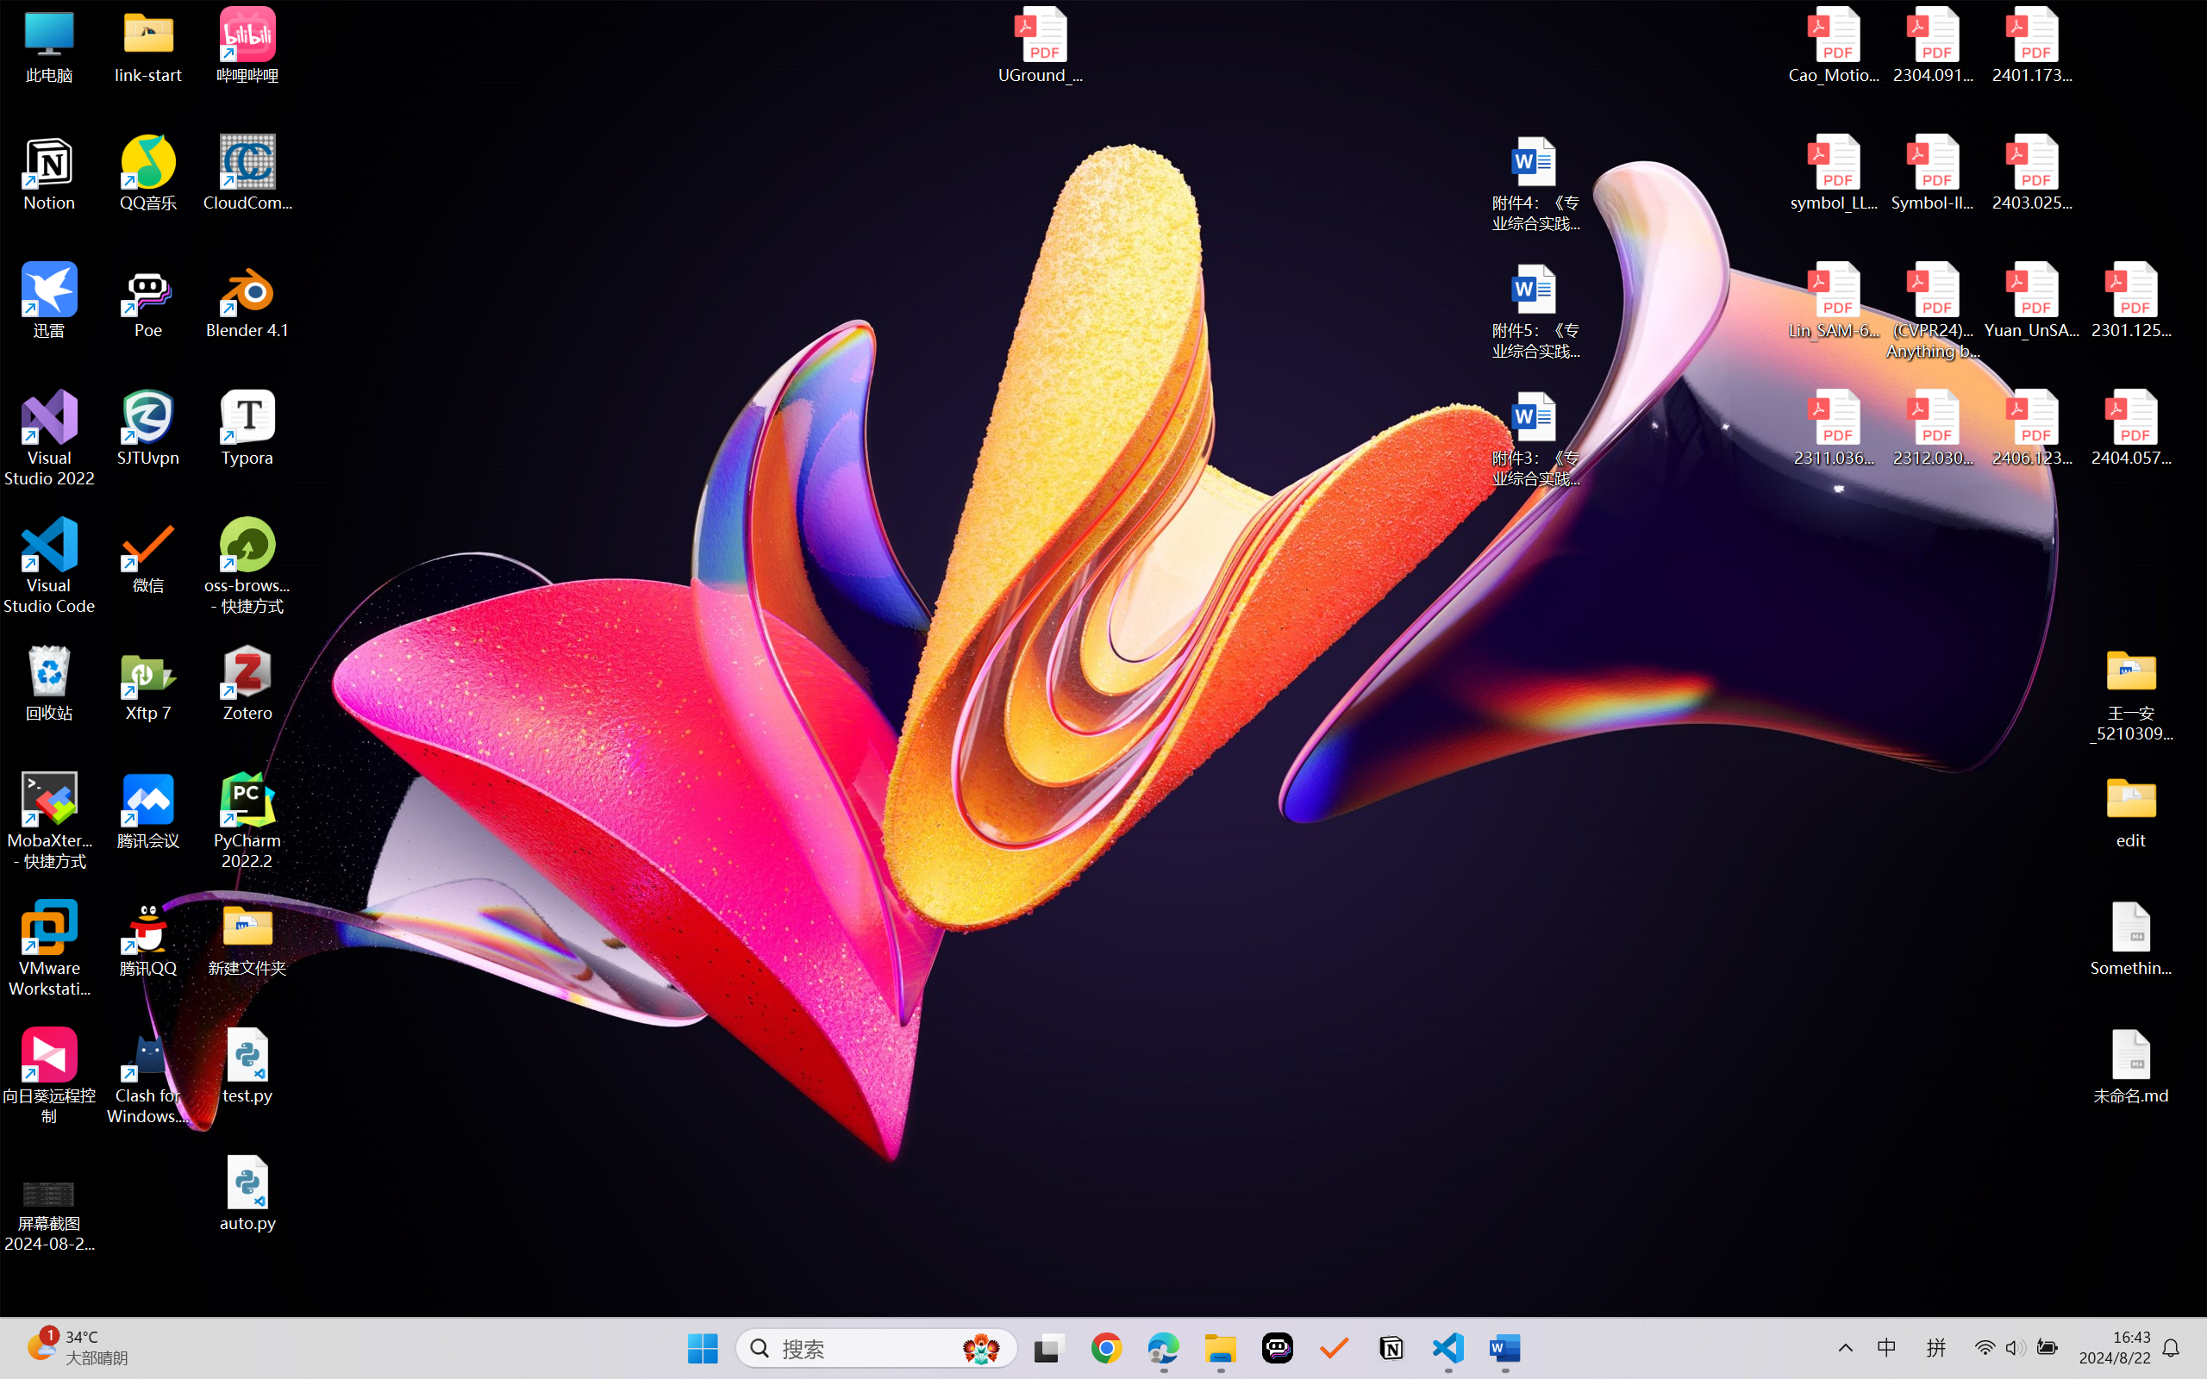 The image size is (2207, 1379). Describe the element at coordinates (248, 821) in the screenshot. I see `PyCharm 2022.2` at that location.